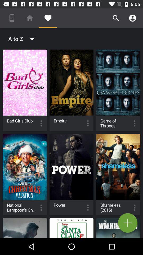  What do you see at coordinates (30, 18) in the screenshot?
I see `launch the icon above a to z icon` at bounding box center [30, 18].